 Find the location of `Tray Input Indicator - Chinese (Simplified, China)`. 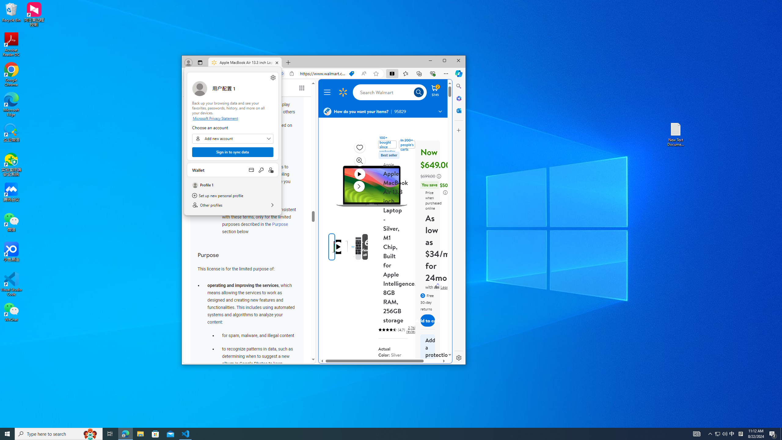

Tray Input Indicator - Chinese (Simplified, China) is located at coordinates (740, 434).